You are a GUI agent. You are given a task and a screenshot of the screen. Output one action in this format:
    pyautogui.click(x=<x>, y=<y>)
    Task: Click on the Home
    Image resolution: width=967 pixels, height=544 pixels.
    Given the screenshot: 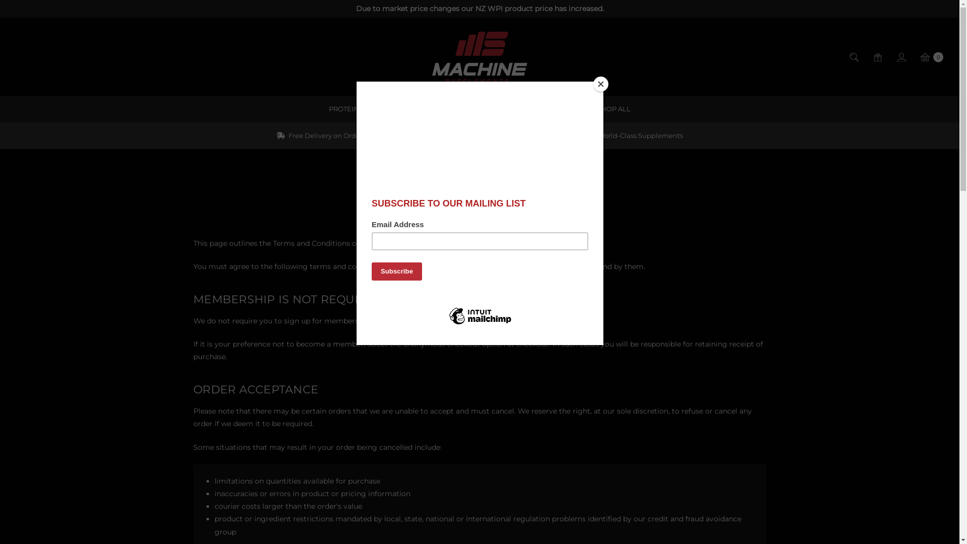 What is the action you would take?
    pyautogui.click(x=445, y=164)
    